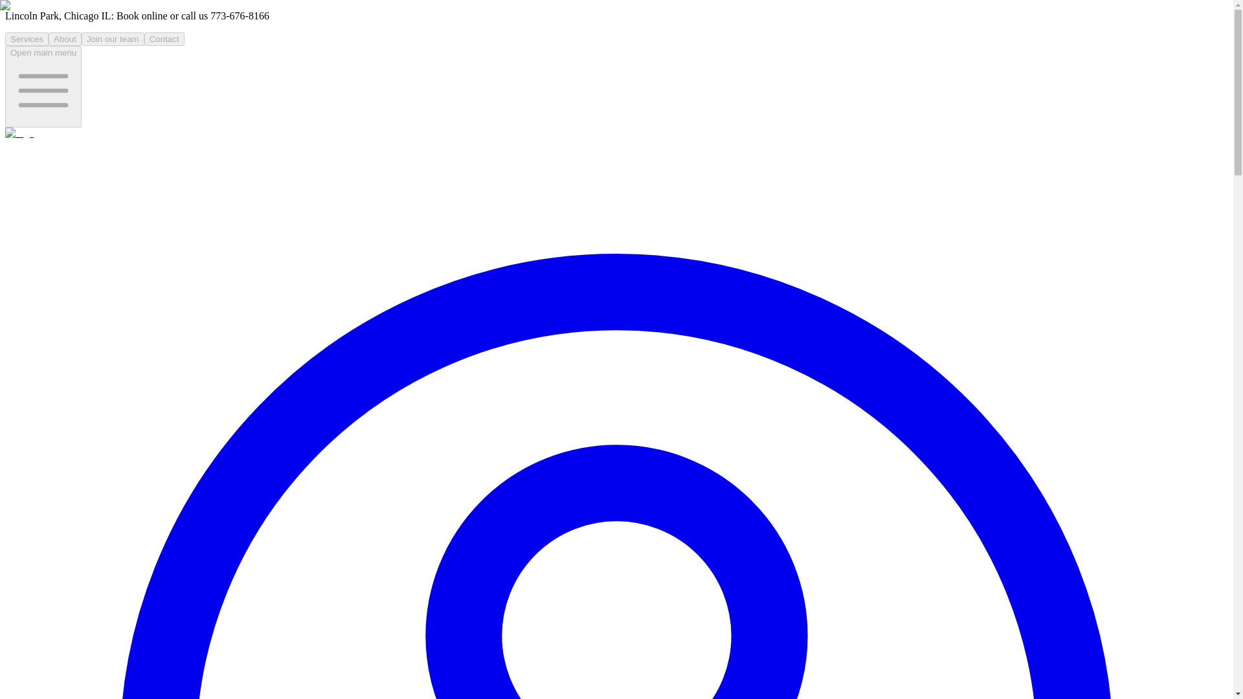 Image resolution: width=1243 pixels, height=699 pixels. I want to click on Join our team, so click(113, 38).